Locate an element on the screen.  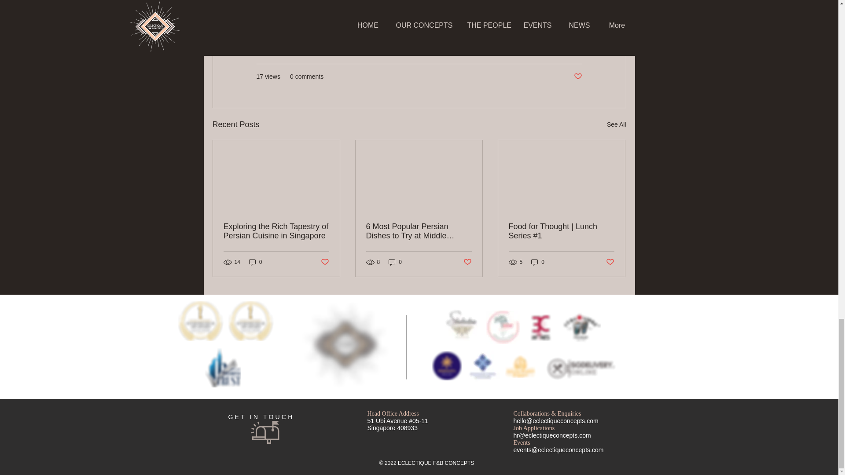
Post not marked as liked is located at coordinates (467, 262).